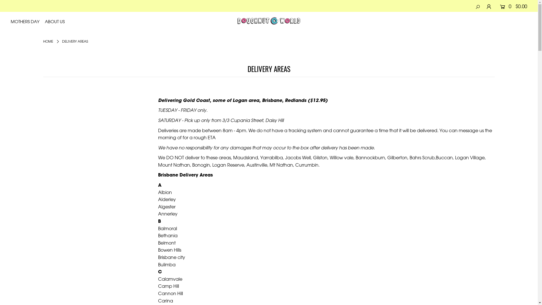 Image resolution: width=542 pixels, height=305 pixels. What do you see at coordinates (48, 41) in the screenshot?
I see `HOME` at bounding box center [48, 41].